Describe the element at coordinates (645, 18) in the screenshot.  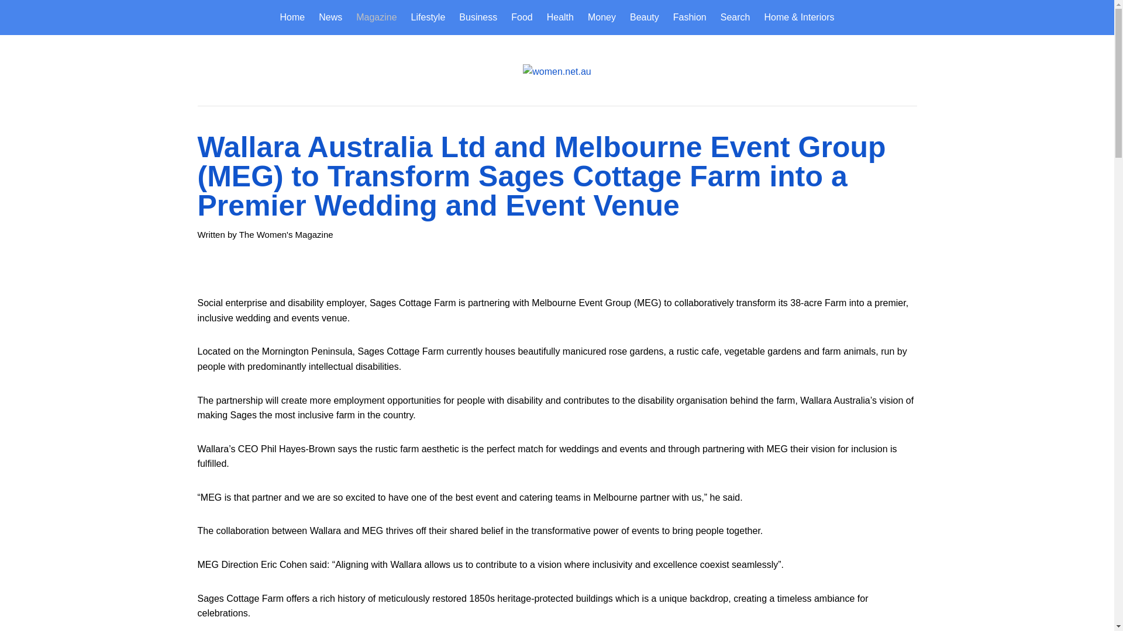
I see `Beauty` at that location.